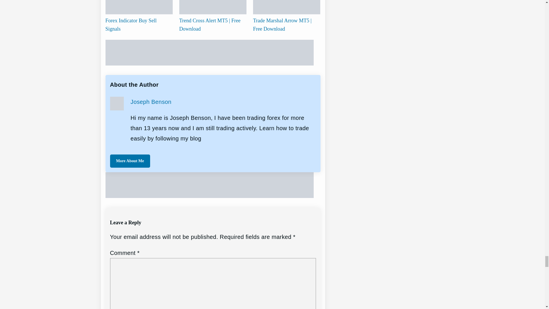 Image resolution: width=549 pixels, height=309 pixels. Describe the element at coordinates (151, 102) in the screenshot. I see `Joseph Benson` at that location.